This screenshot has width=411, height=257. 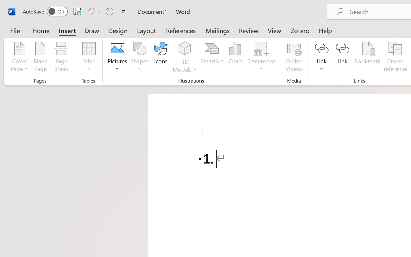 I want to click on Icons, so click(x=161, y=58).